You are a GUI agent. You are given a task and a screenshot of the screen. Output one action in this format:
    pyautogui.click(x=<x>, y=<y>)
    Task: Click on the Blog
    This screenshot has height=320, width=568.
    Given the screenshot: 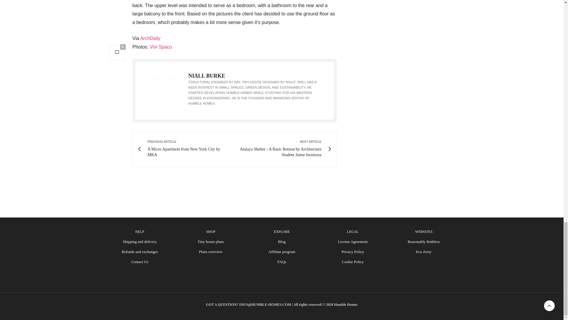 What is the action you would take?
    pyautogui.click(x=282, y=241)
    